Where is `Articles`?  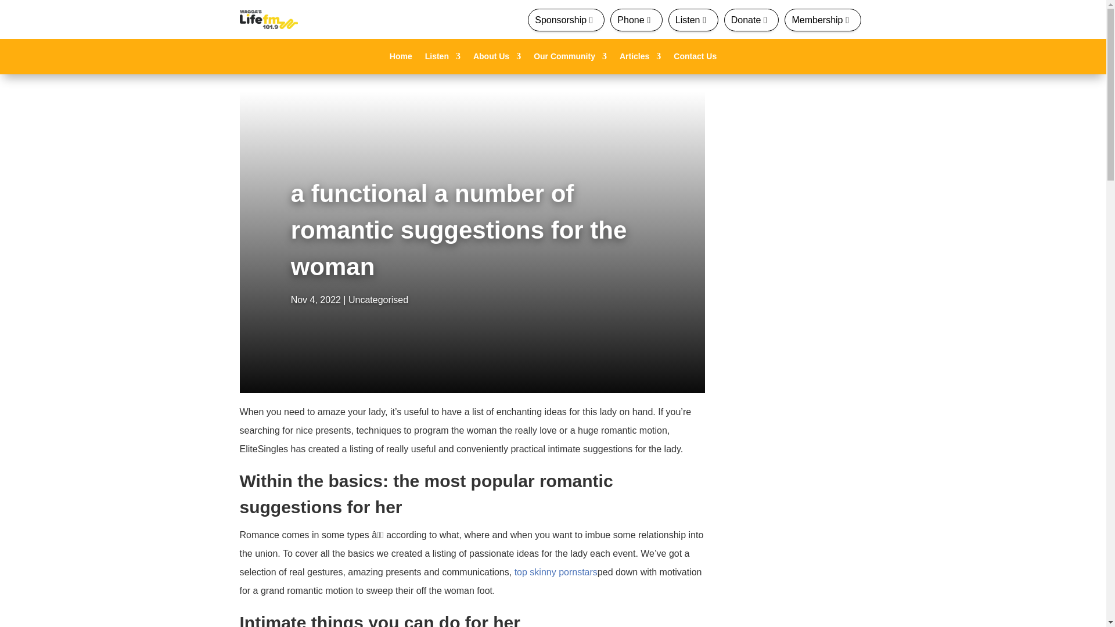
Articles is located at coordinates (640, 58).